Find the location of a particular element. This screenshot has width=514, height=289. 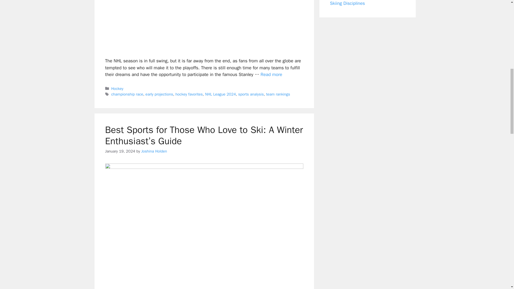

team rankings is located at coordinates (278, 94).